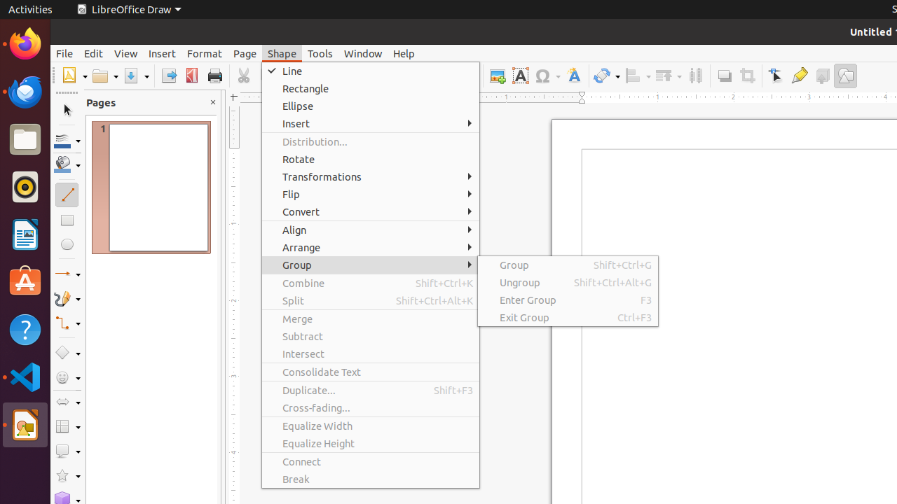 Image resolution: width=897 pixels, height=504 pixels. What do you see at coordinates (371, 141) in the screenshot?
I see `Distribution...` at bounding box center [371, 141].